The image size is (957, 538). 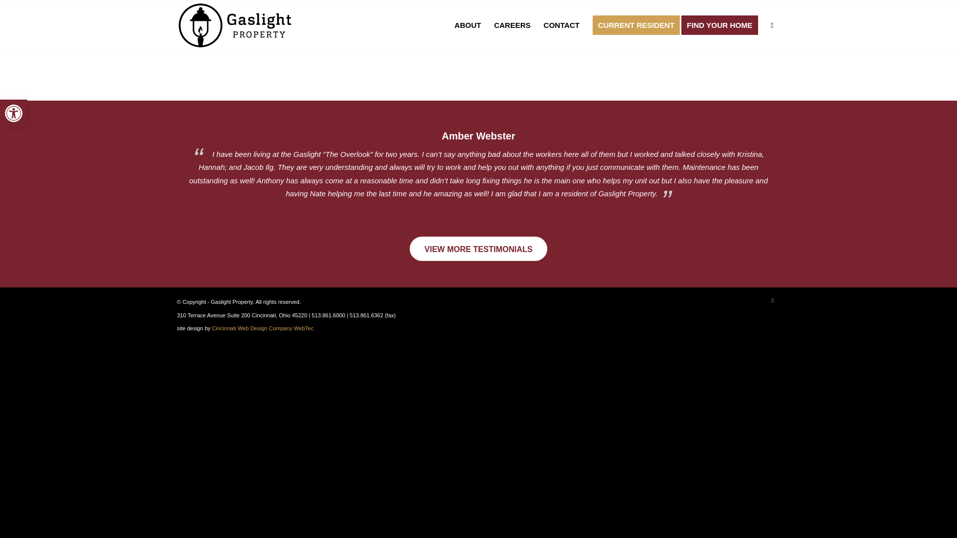 I want to click on CURRENT RESIDENT, so click(x=723, y=25).